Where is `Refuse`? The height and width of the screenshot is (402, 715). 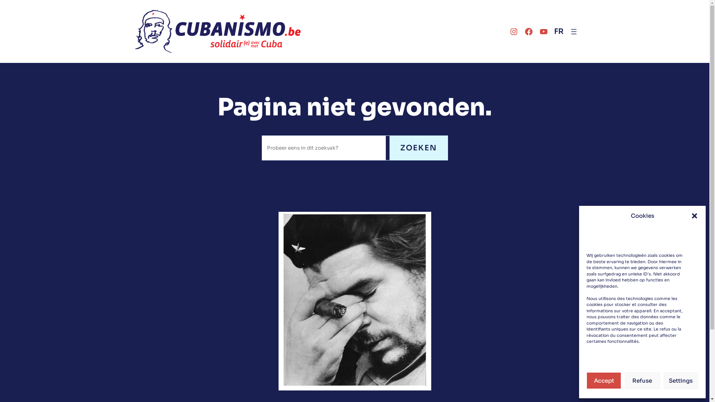
Refuse is located at coordinates (642, 380).